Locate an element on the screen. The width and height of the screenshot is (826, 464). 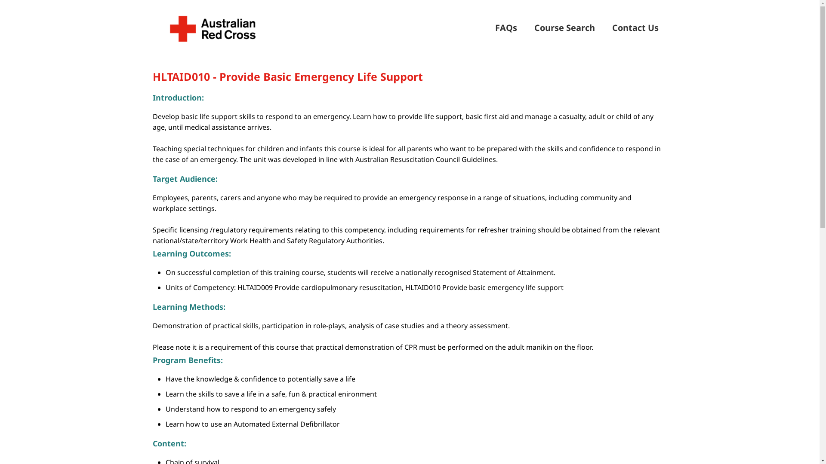
FAQs is located at coordinates (506, 28).